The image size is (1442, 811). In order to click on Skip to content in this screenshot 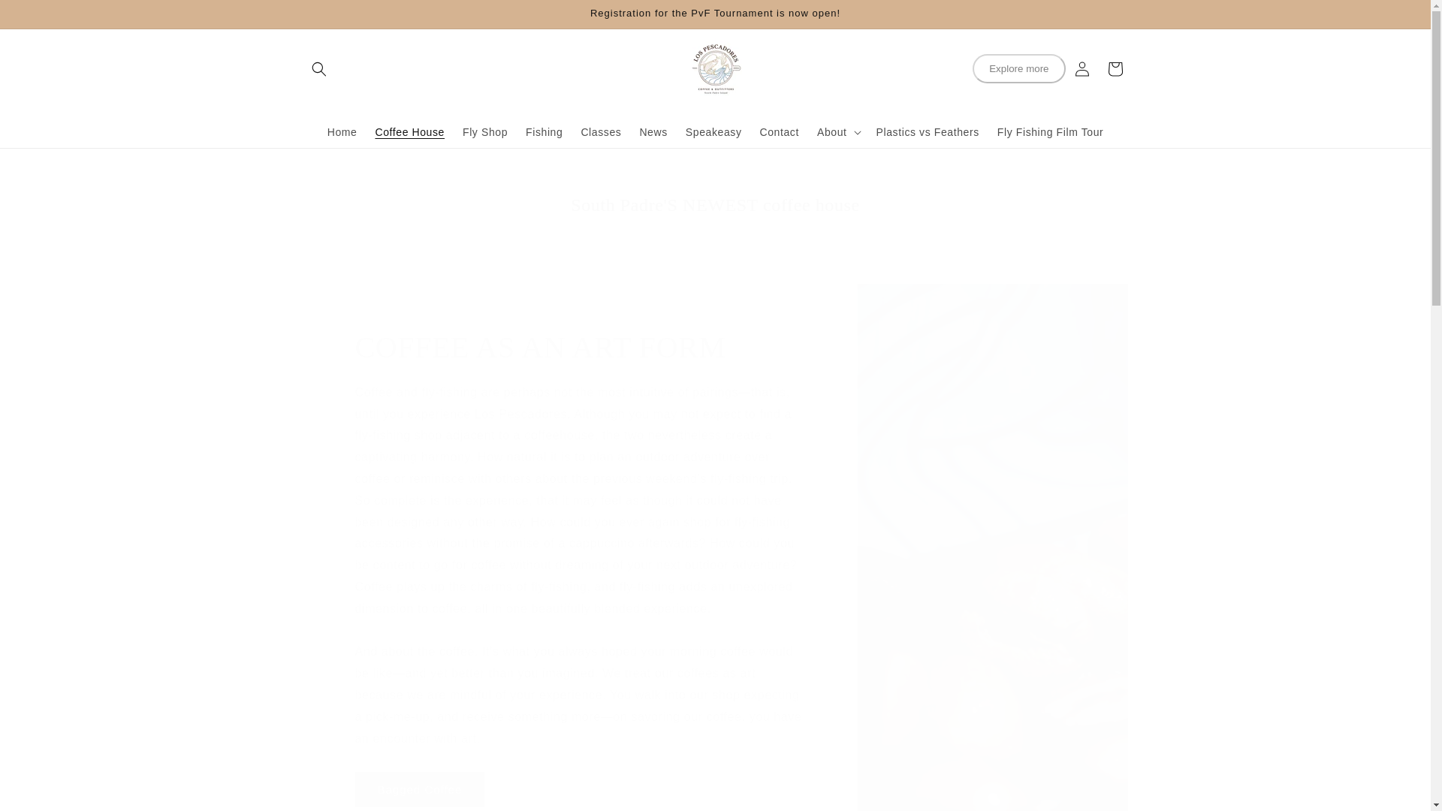, I will do `click(45, 17)`.